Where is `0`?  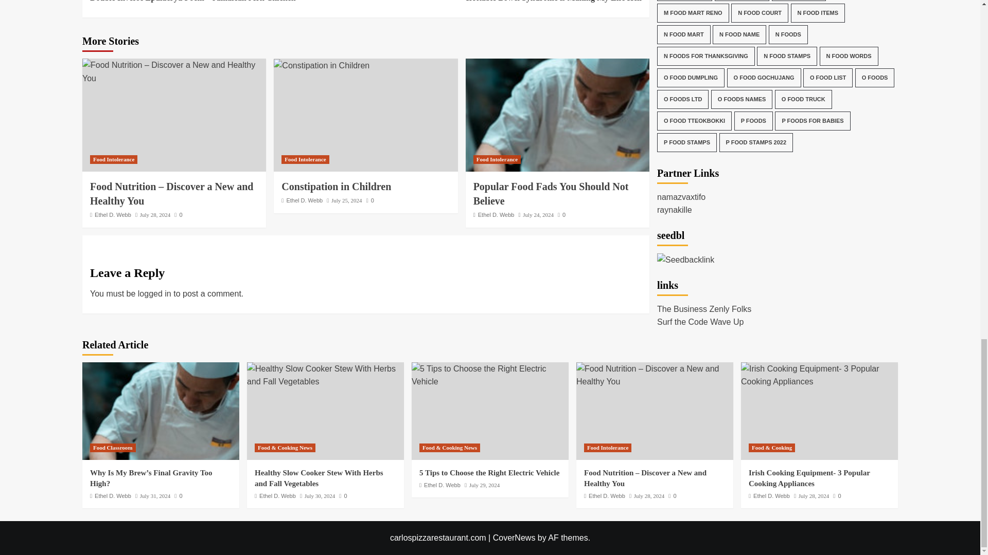 0 is located at coordinates (178, 215).